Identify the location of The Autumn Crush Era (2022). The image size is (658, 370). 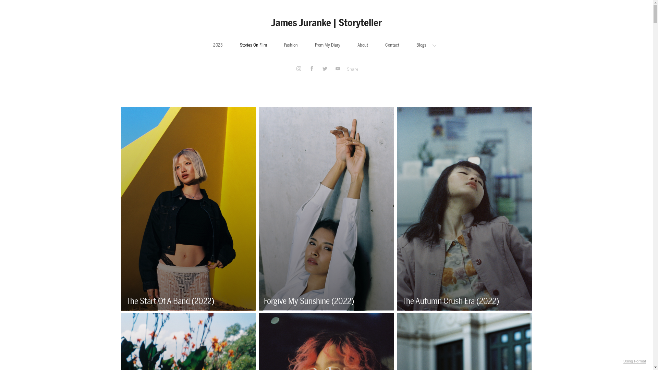
(465, 209).